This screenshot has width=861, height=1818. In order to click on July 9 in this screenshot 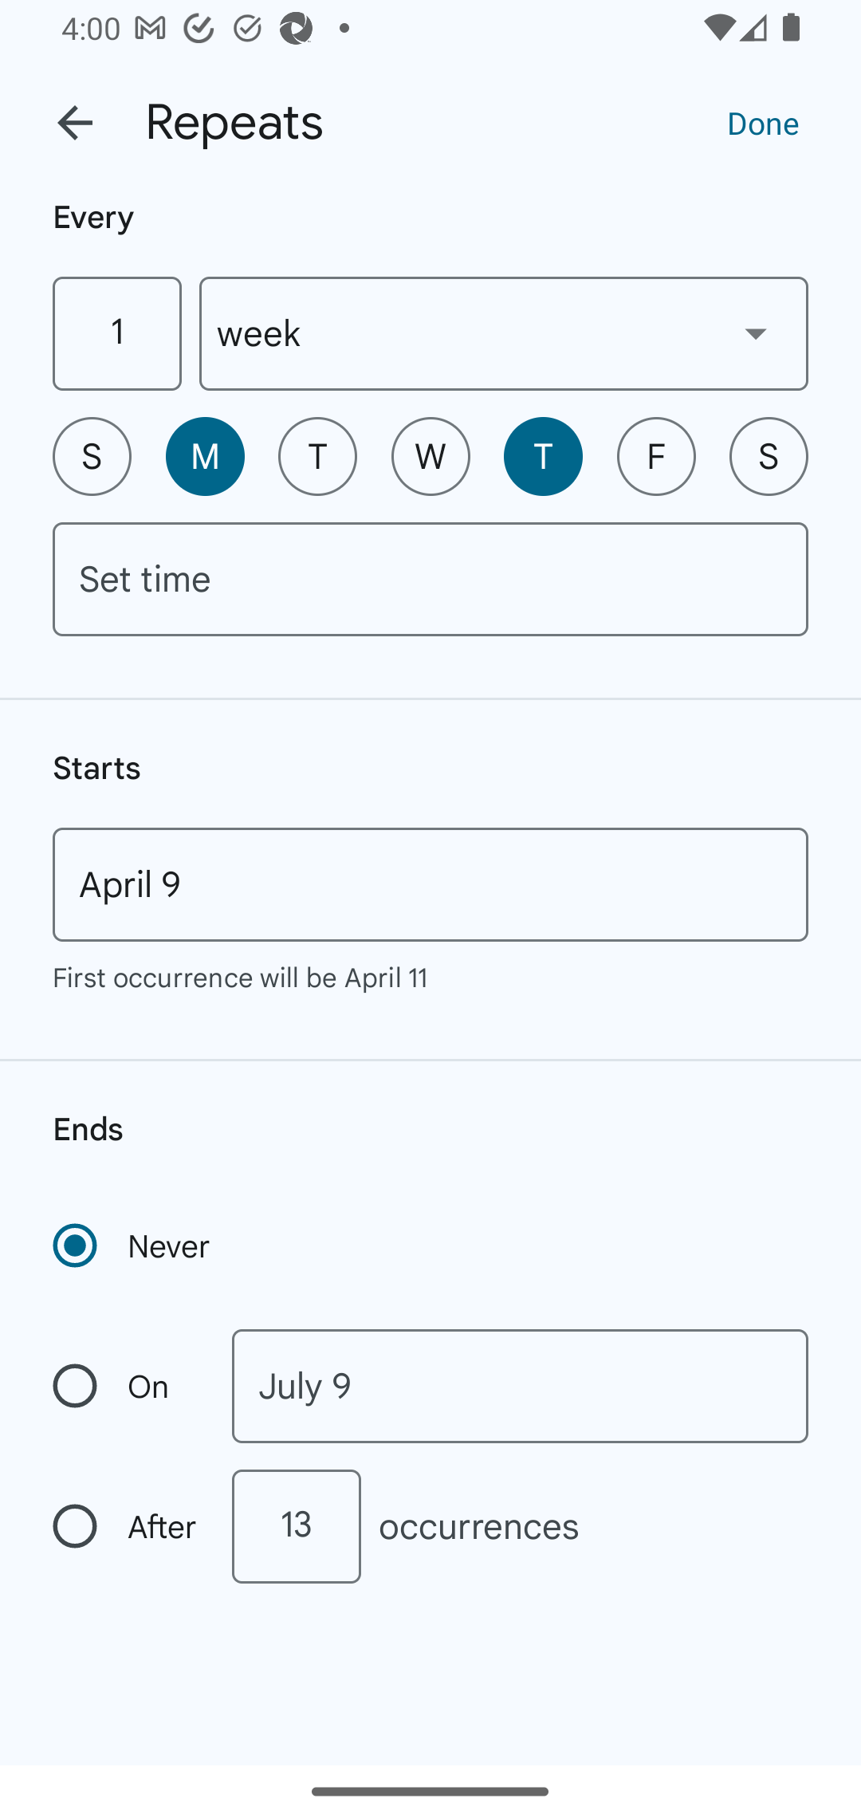, I will do `click(520, 1386)`.